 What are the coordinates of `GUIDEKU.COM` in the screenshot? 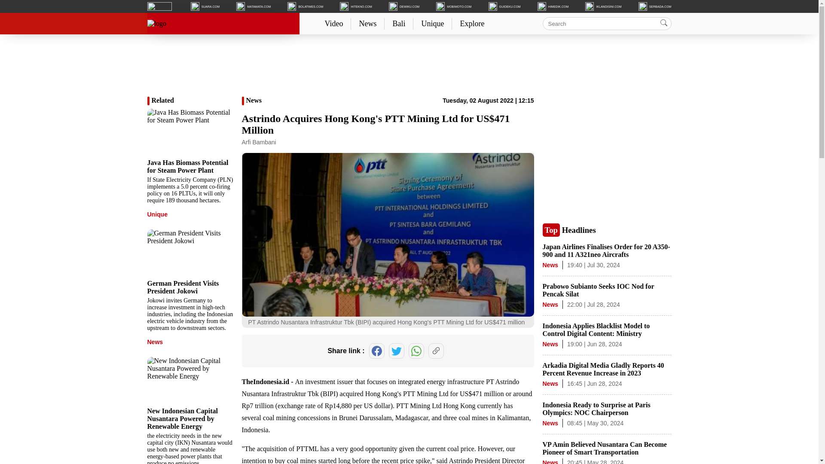 It's located at (504, 6).